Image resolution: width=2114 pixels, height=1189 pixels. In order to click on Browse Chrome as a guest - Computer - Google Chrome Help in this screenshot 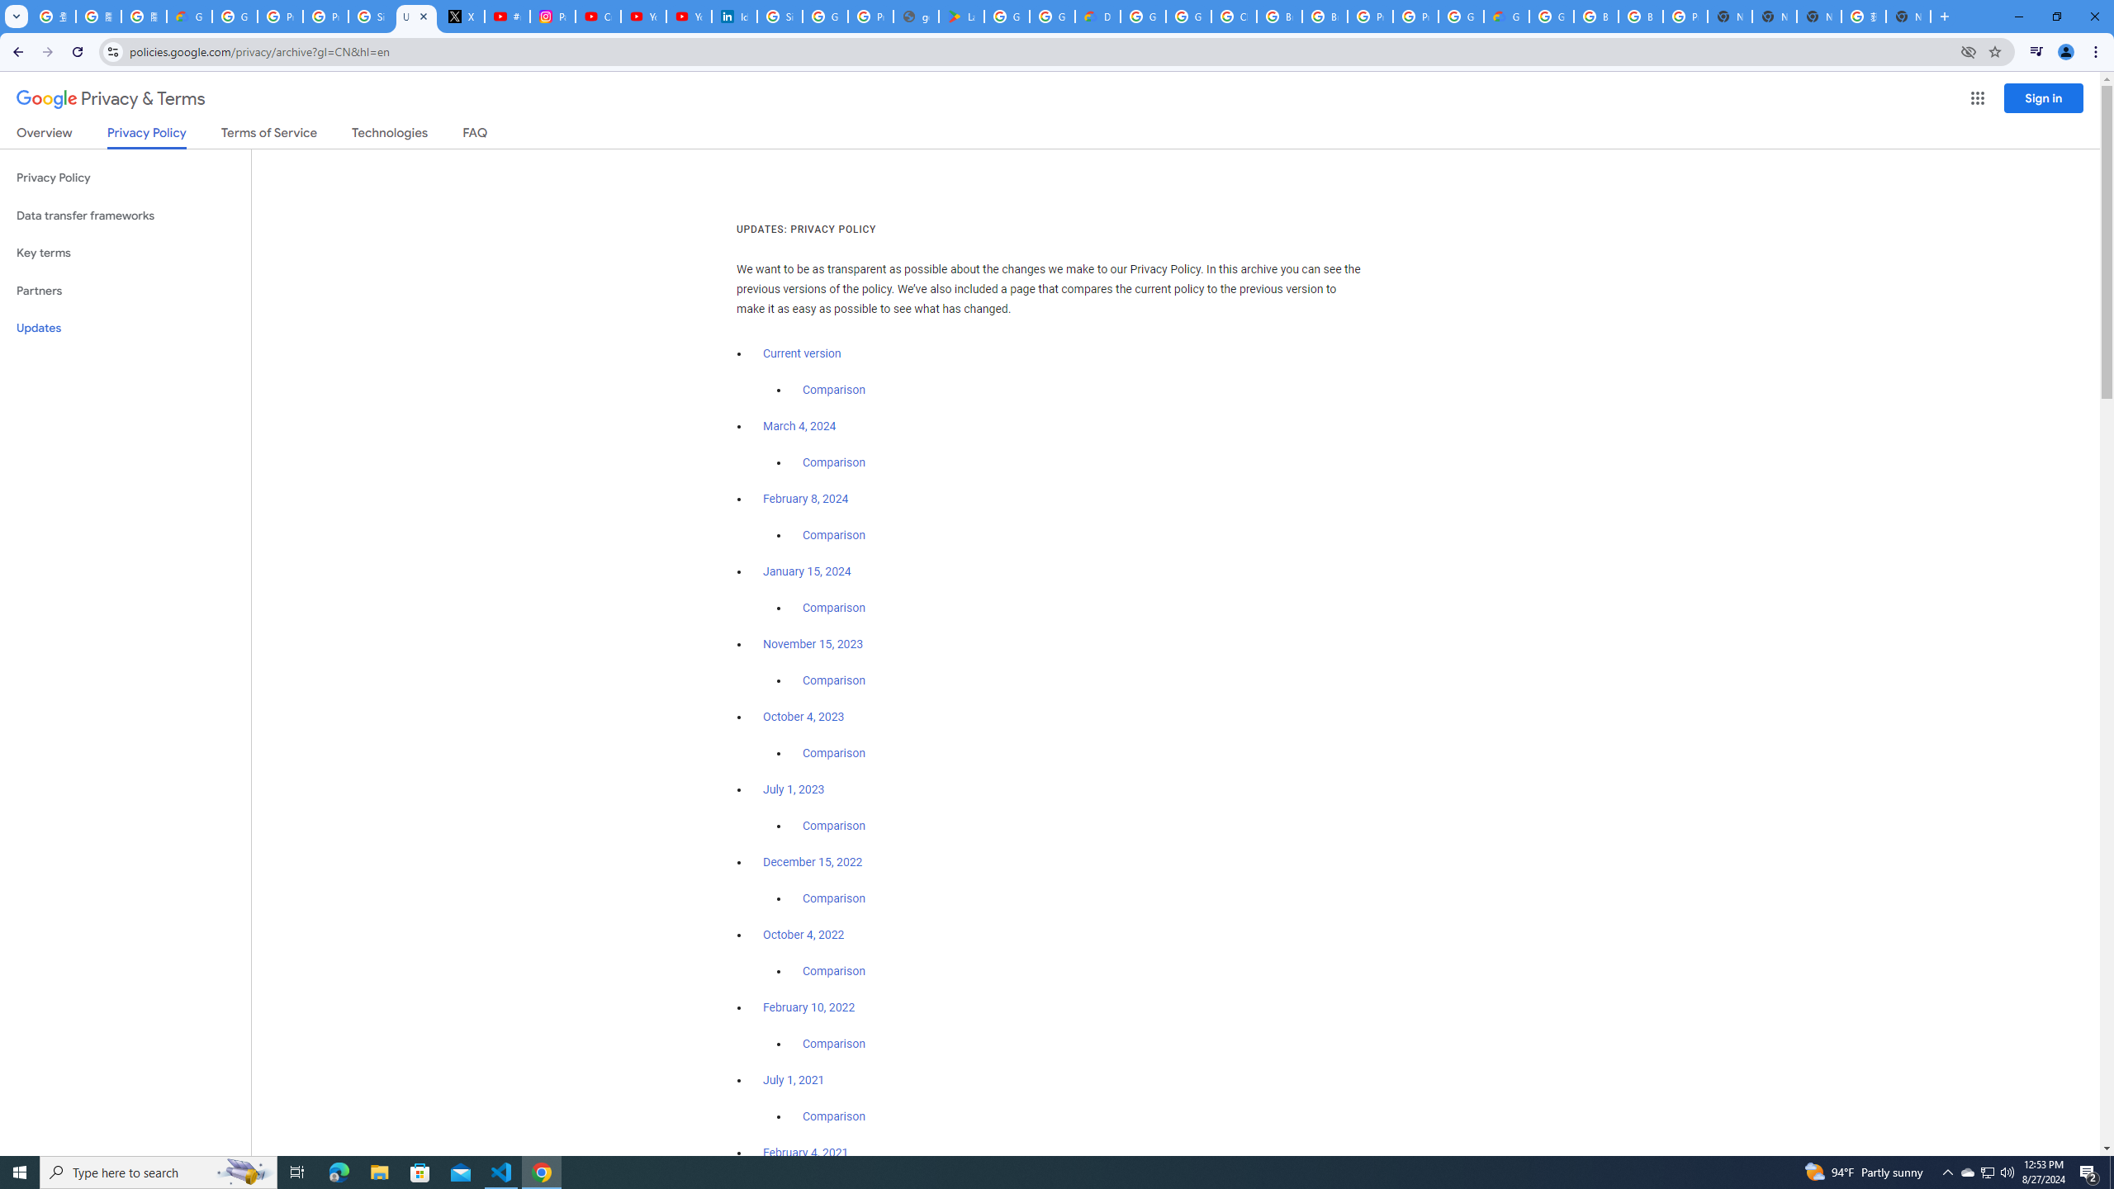, I will do `click(1595, 17)`.